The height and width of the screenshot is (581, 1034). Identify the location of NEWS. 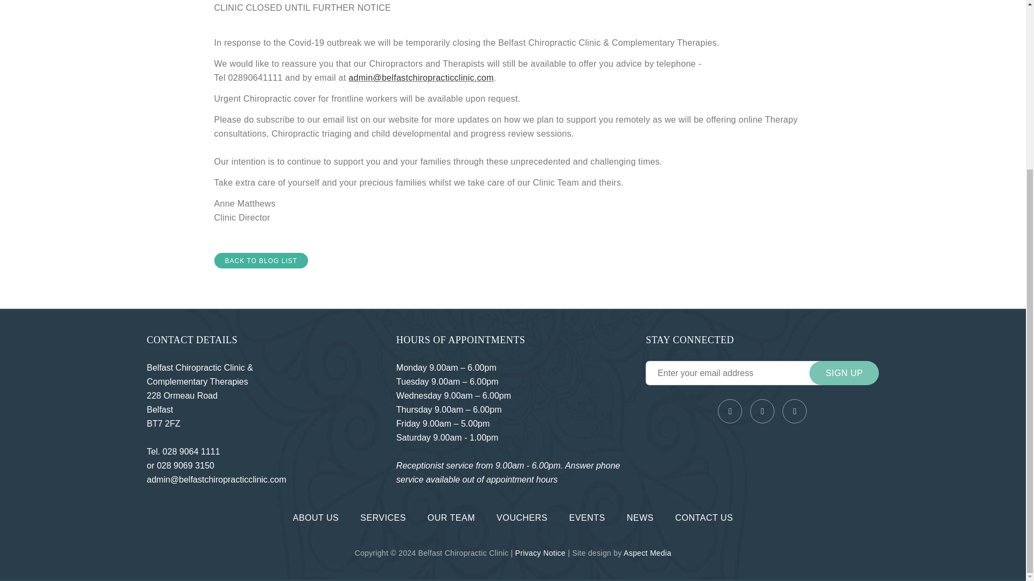
(640, 518).